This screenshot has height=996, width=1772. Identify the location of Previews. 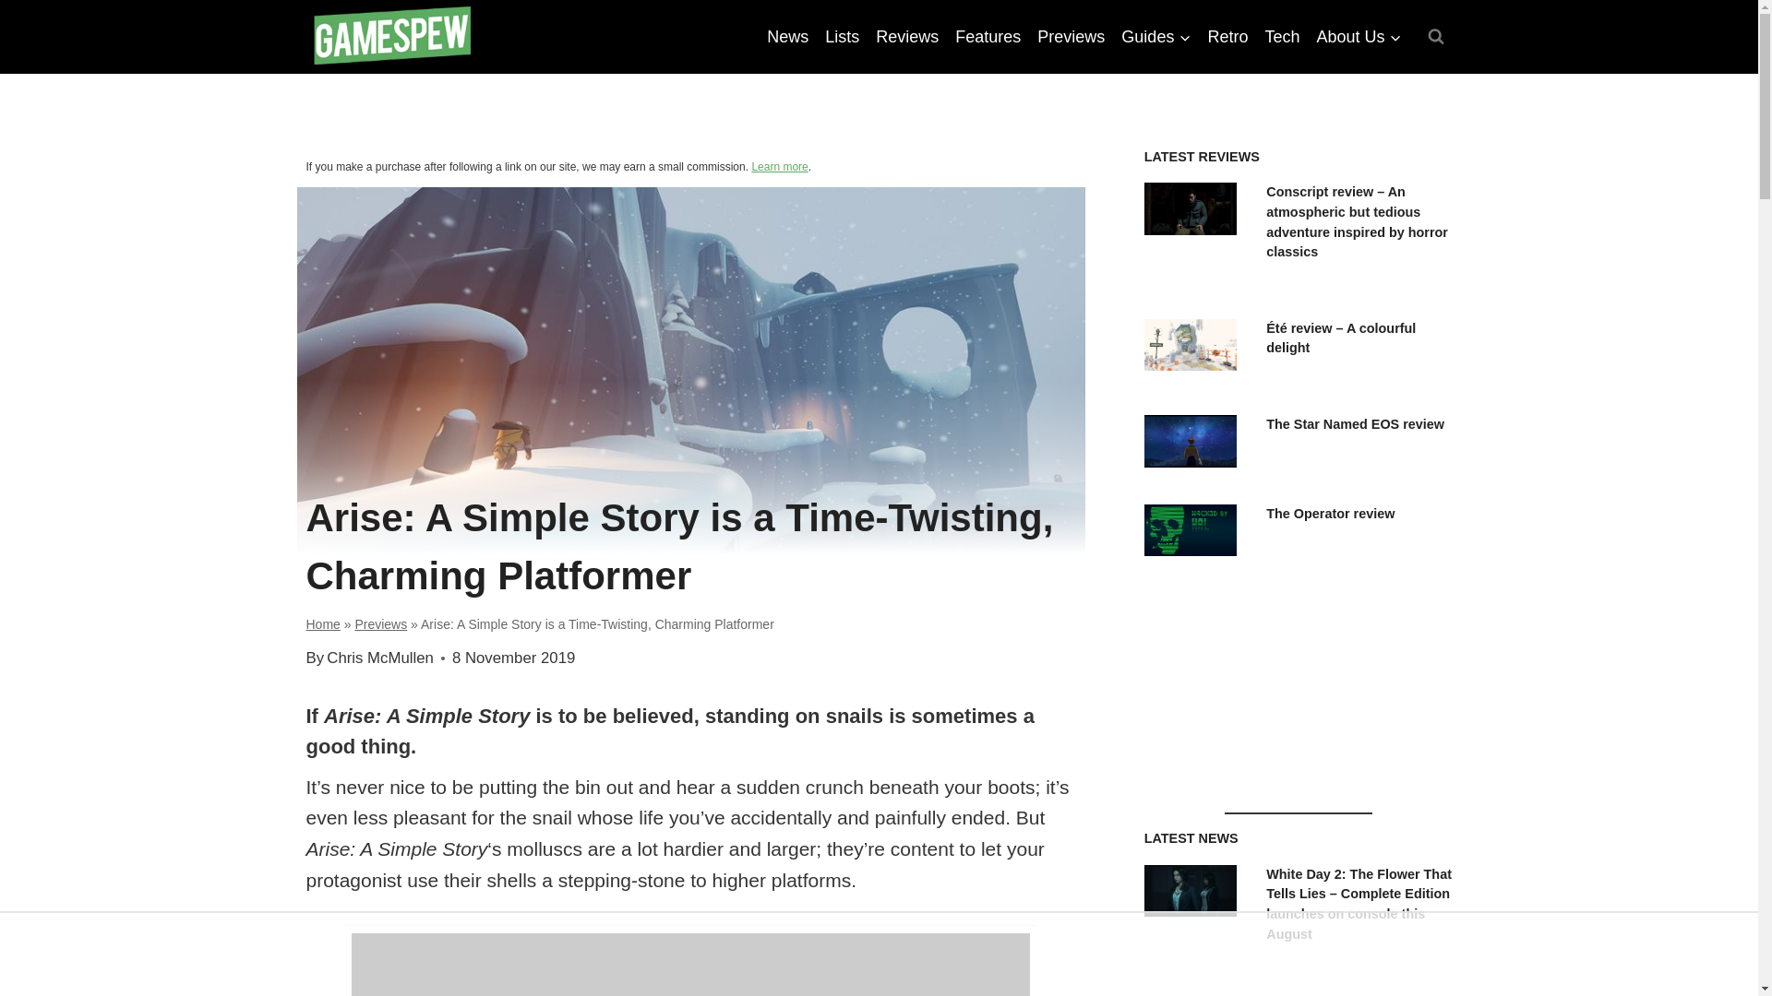
(380, 623).